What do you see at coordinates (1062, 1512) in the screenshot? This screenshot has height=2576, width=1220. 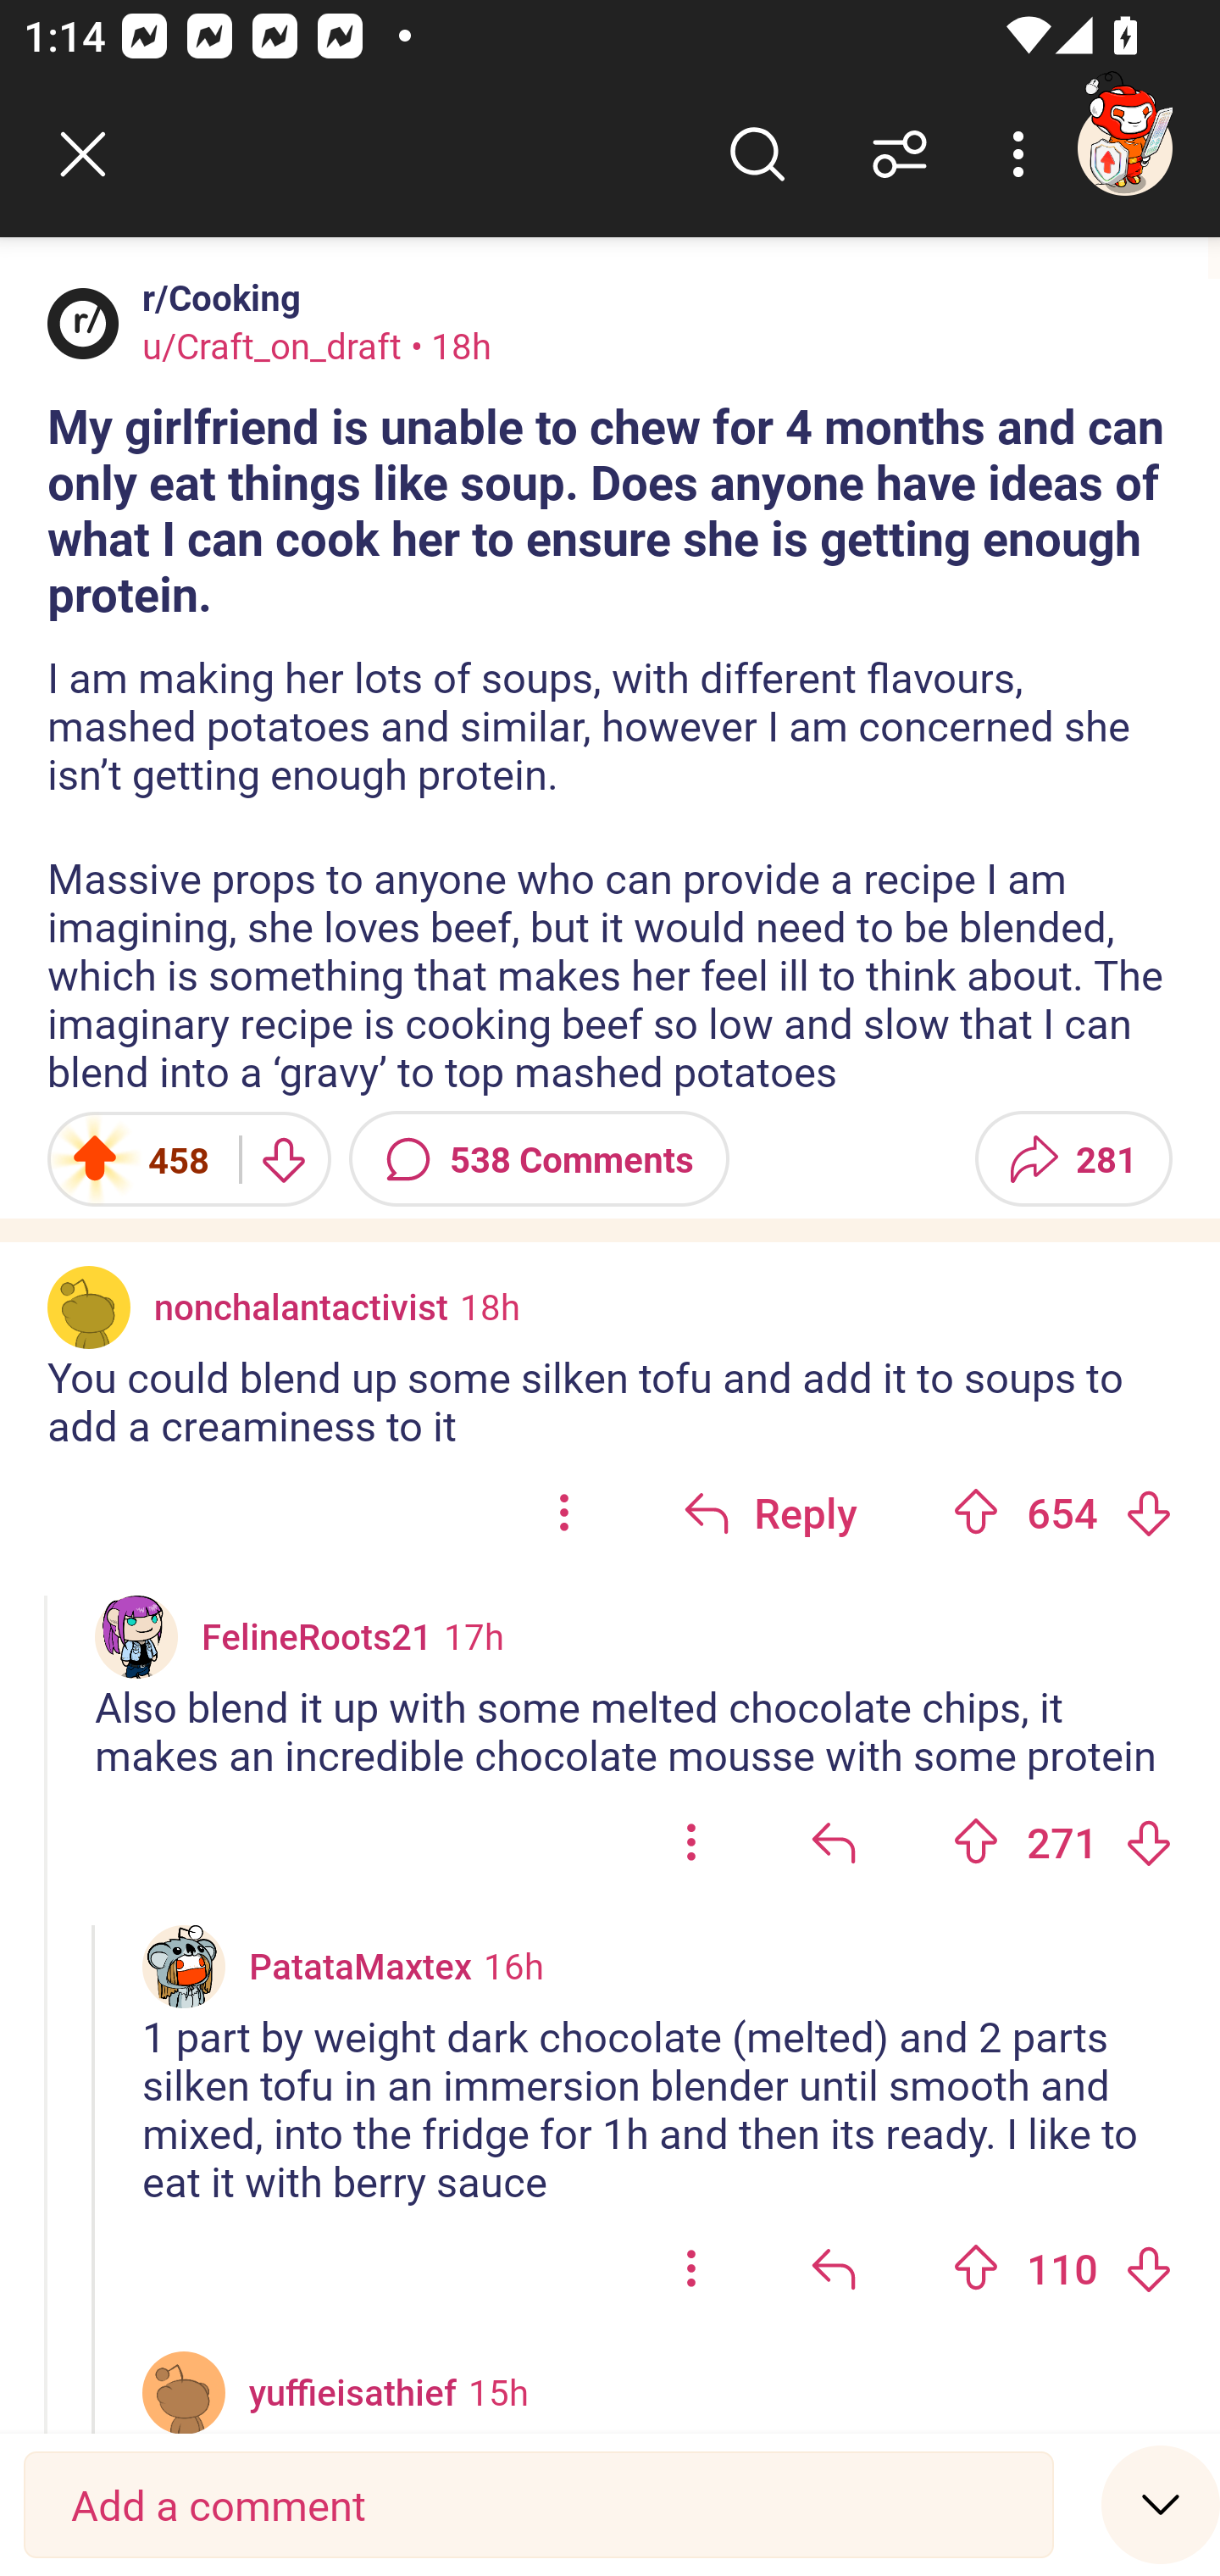 I see `Upvote 654 654 votes Downvote` at bounding box center [1062, 1512].